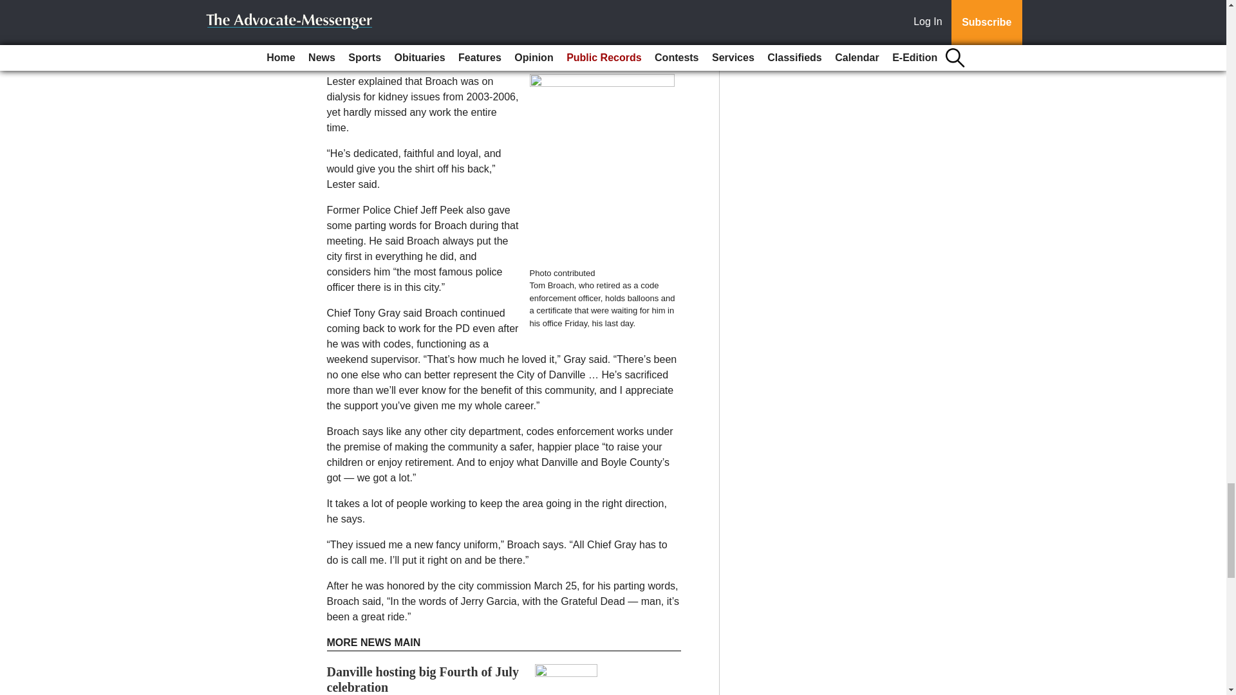  Describe the element at coordinates (423, 679) in the screenshot. I see `Danville hosting big Fourth of July celebration` at that location.